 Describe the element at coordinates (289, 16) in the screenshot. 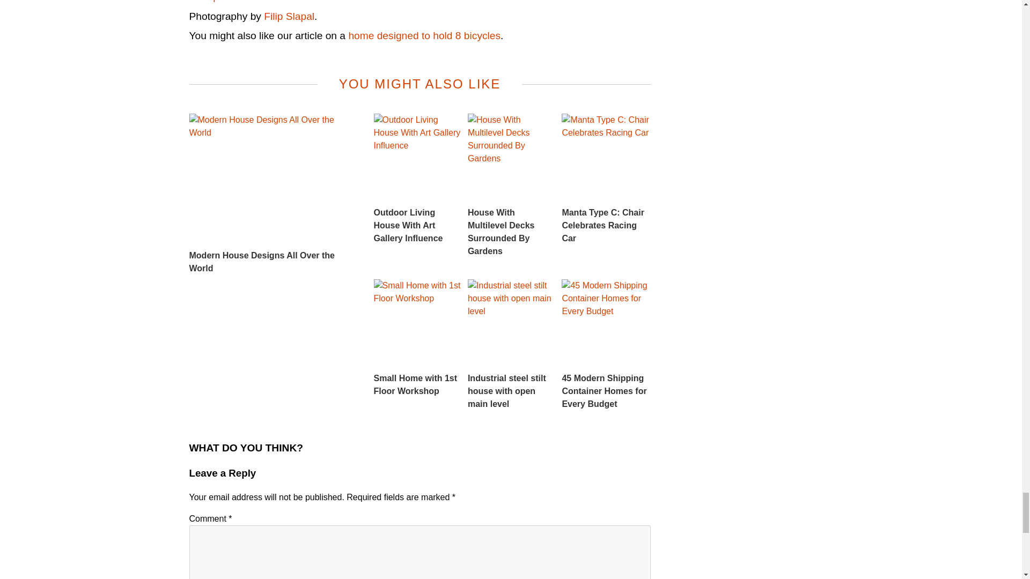

I see `Filip Slapal` at that location.